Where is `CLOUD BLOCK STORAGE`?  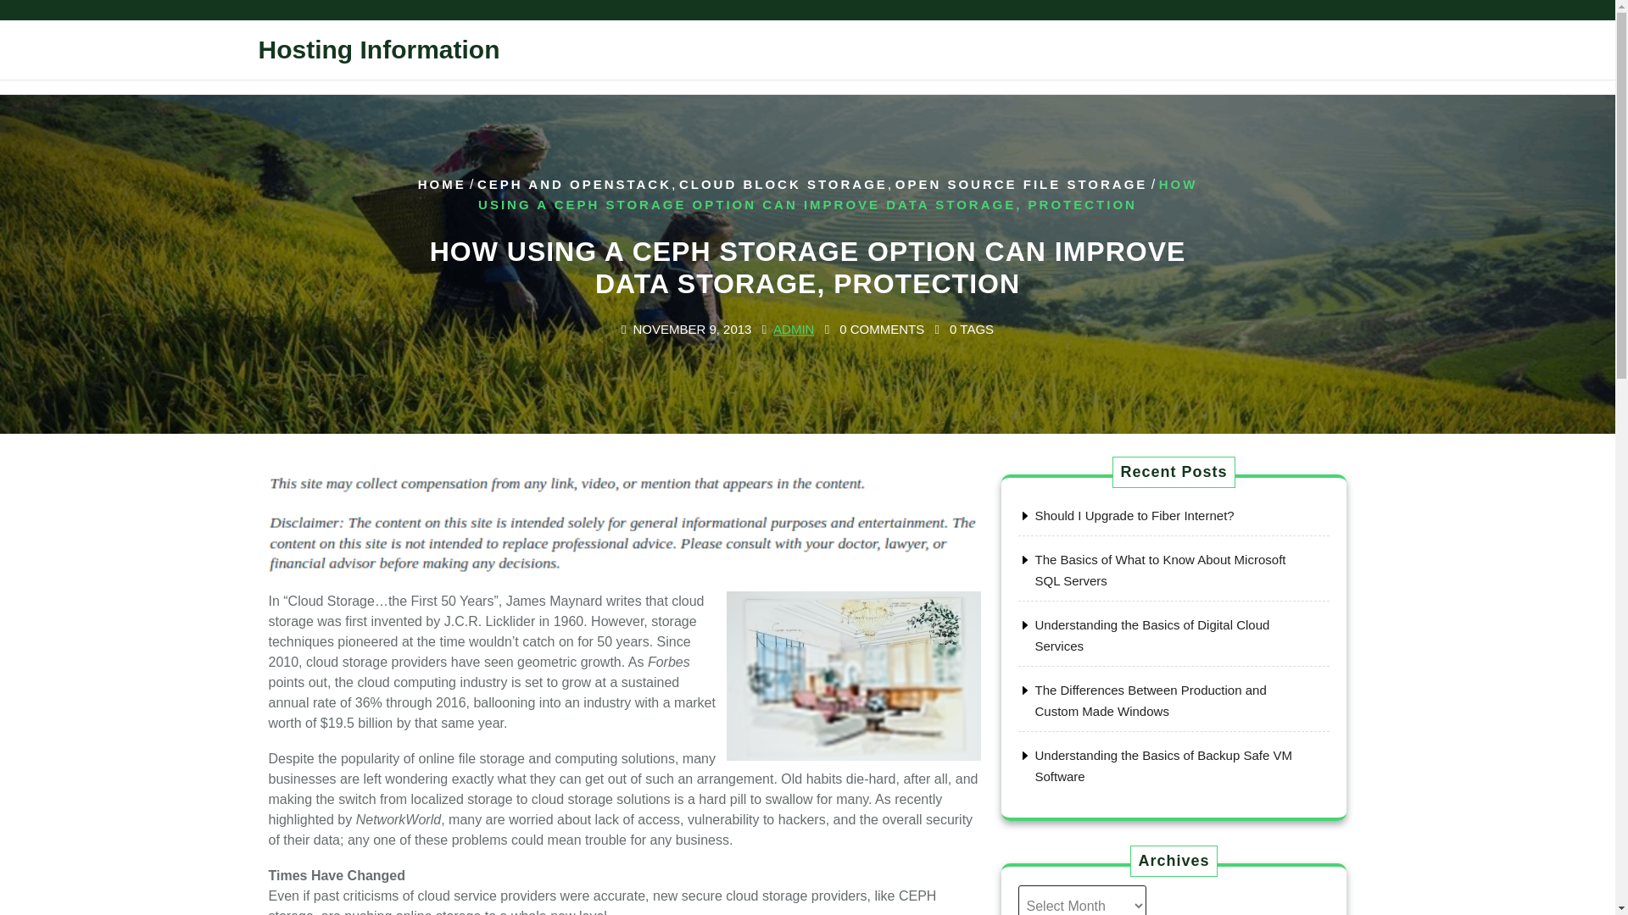 CLOUD BLOCK STORAGE is located at coordinates (783, 184).